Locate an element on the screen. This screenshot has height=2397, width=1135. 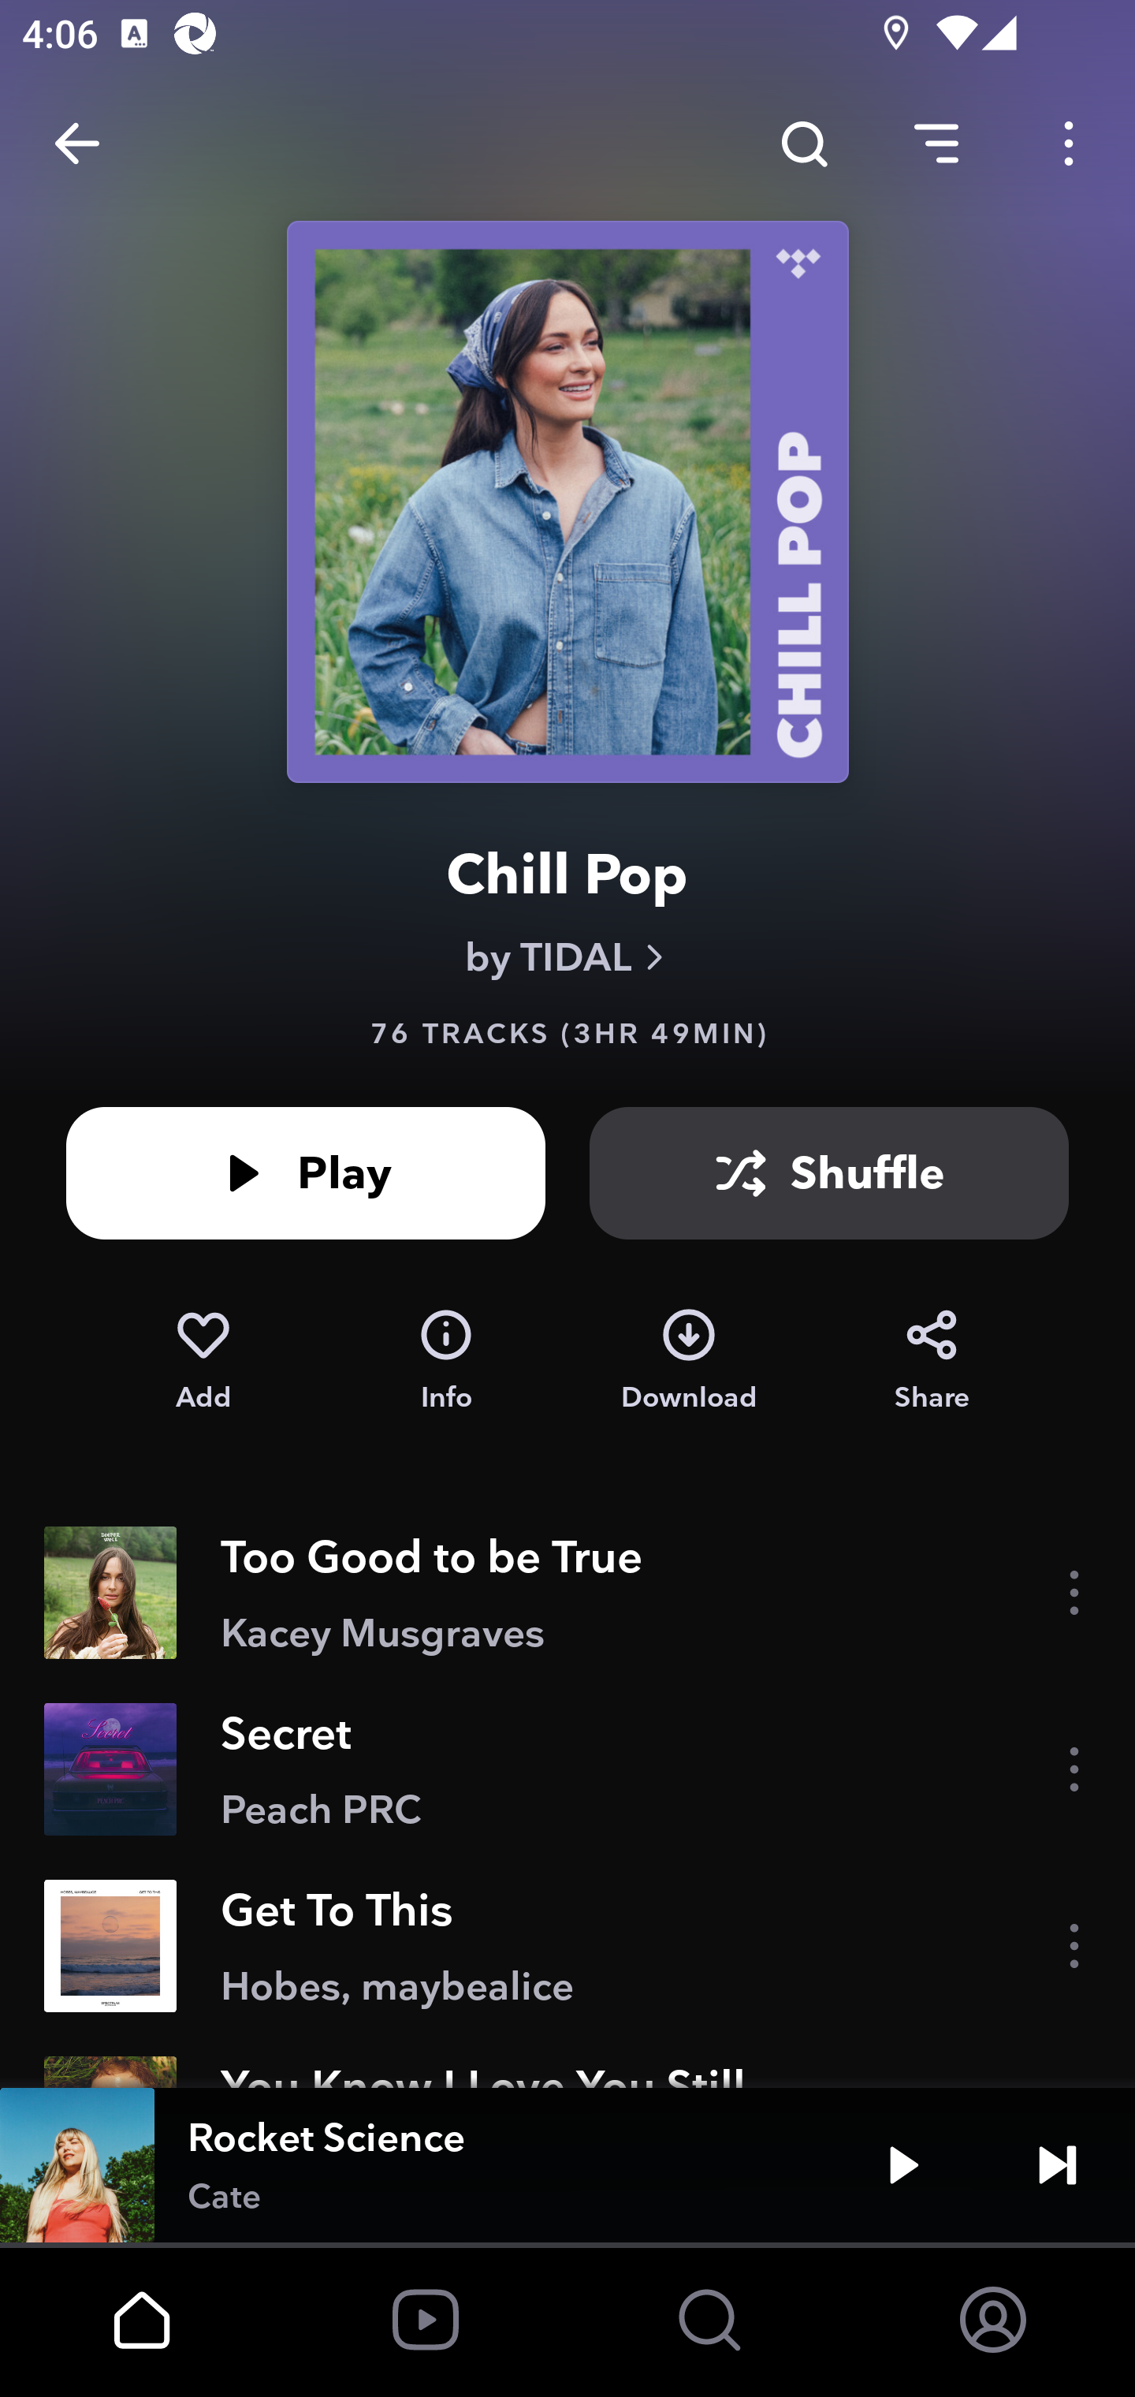
Add is located at coordinates (203, 1361).